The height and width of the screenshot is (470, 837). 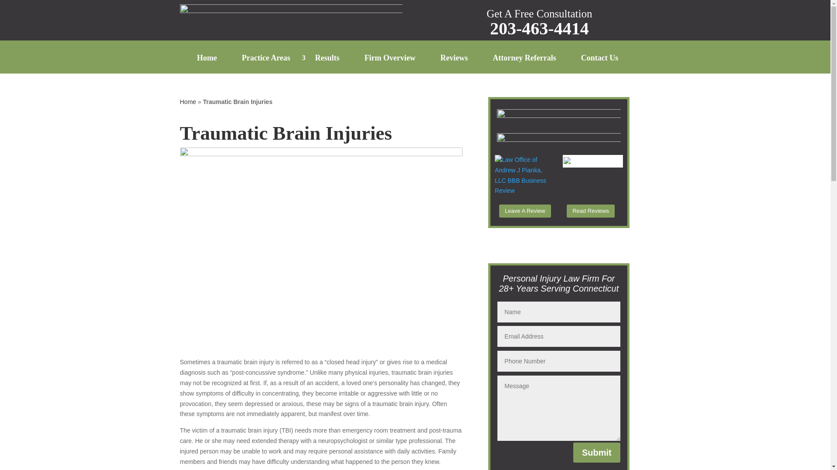 I want to click on Attorney Referrals, so click(x=532, y=64).